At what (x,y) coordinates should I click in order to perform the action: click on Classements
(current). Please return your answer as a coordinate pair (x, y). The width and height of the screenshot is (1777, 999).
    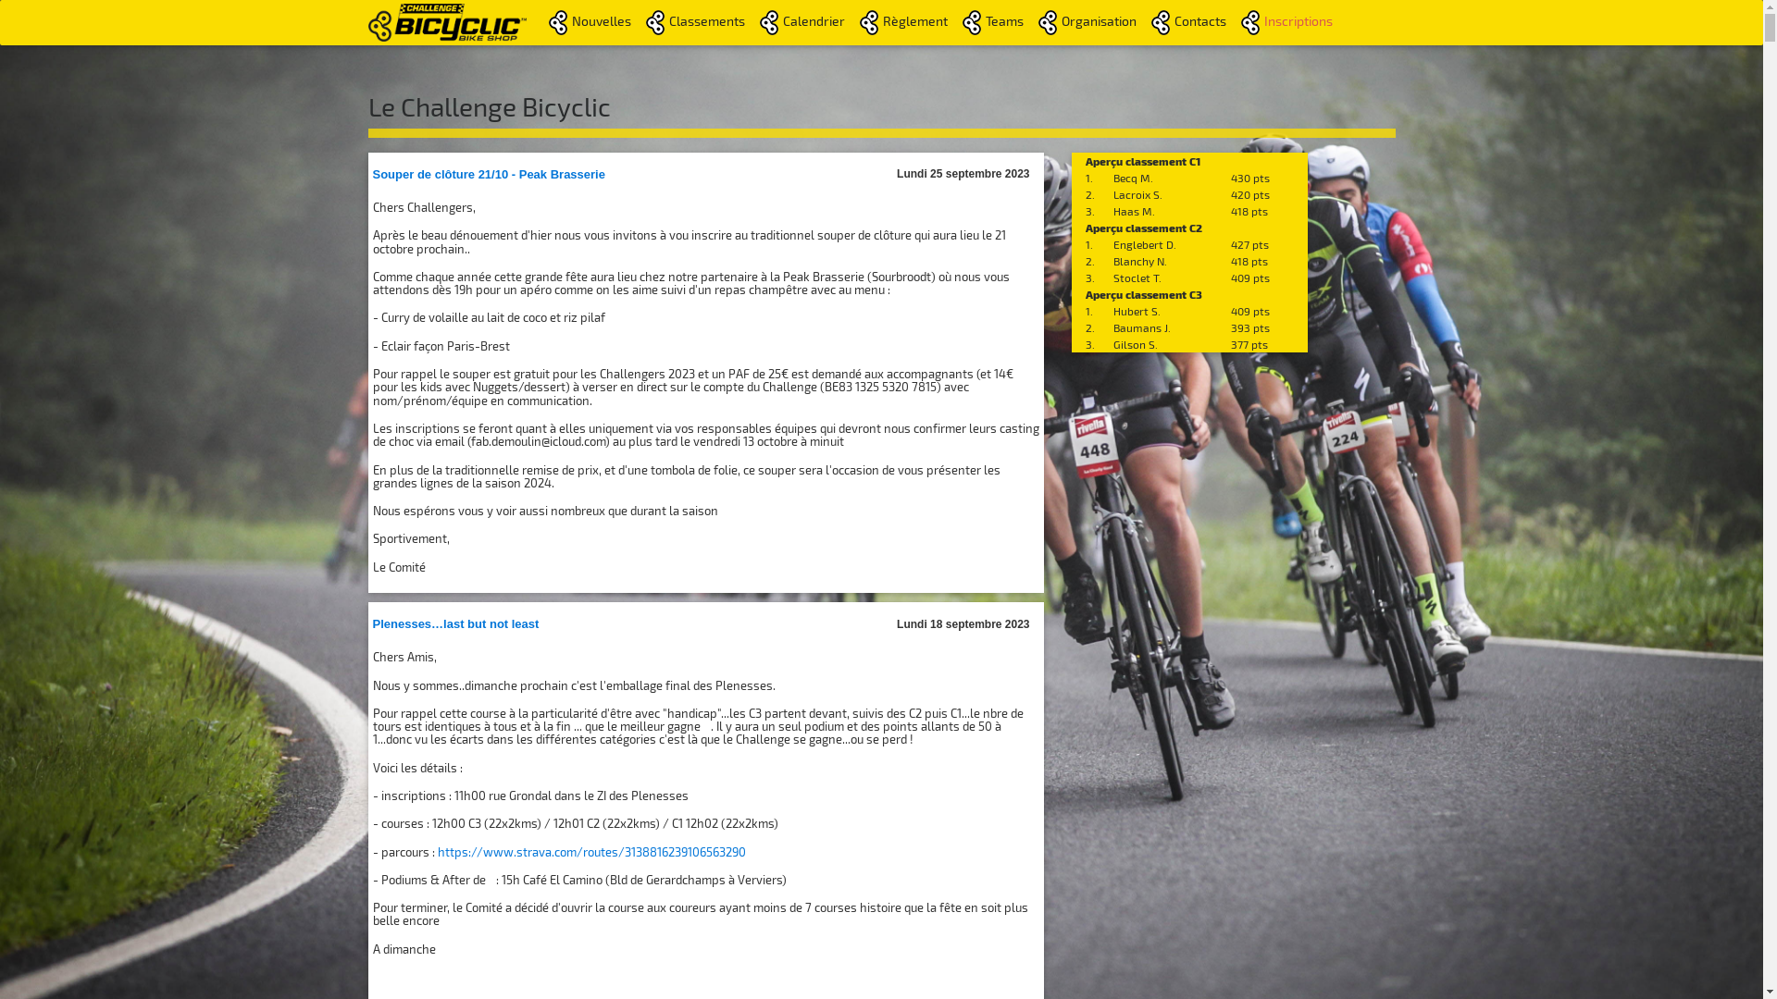
    Looking at the image, I should click on (696, 22).